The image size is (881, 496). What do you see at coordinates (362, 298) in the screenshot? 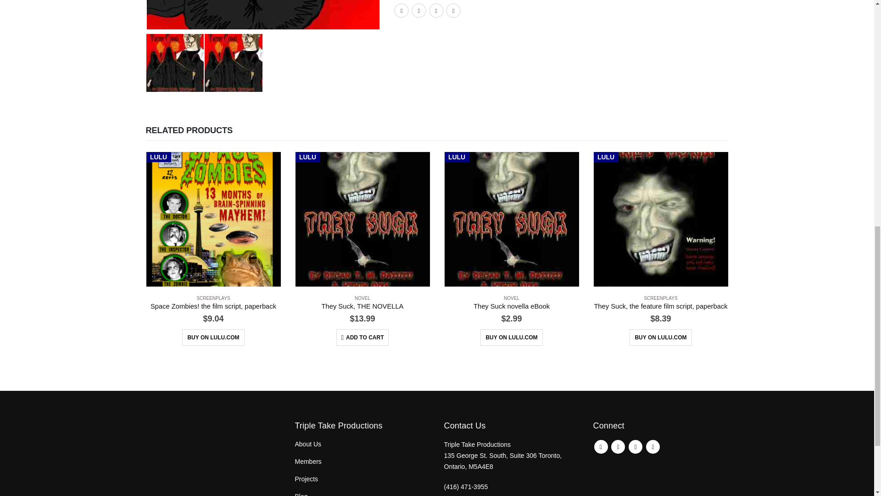
I see `NOVEL` at bounding box center [362, 298].